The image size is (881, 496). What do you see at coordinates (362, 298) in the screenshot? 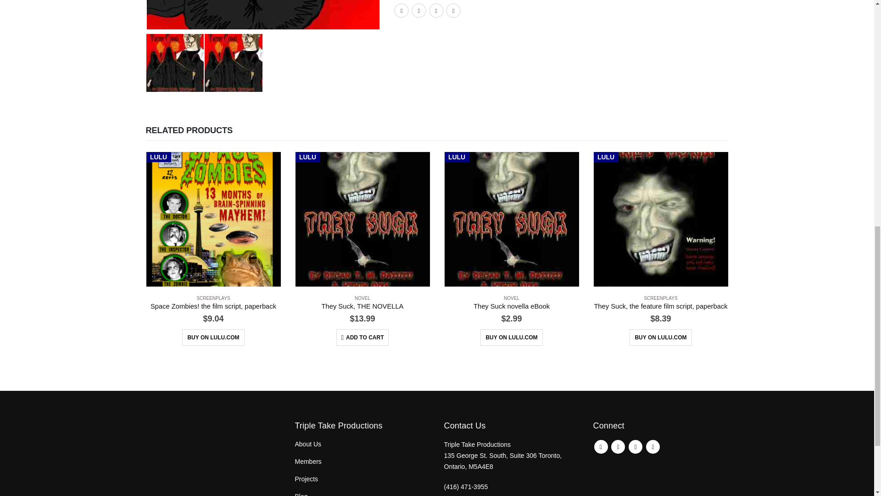
I see `NOVEL` at bounding box center [362, 298].